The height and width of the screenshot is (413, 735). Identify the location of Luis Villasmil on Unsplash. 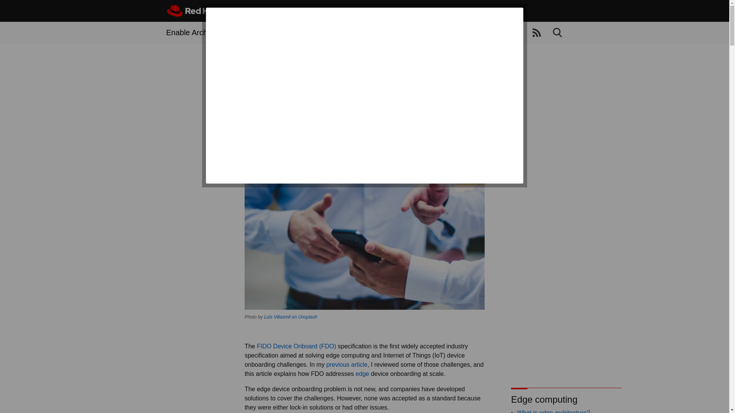
(291, 317).